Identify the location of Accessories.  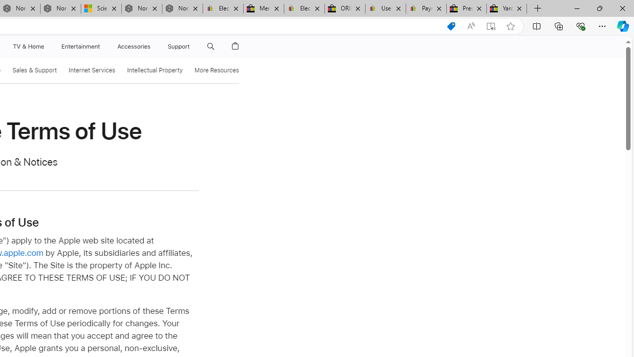
(134, 47).